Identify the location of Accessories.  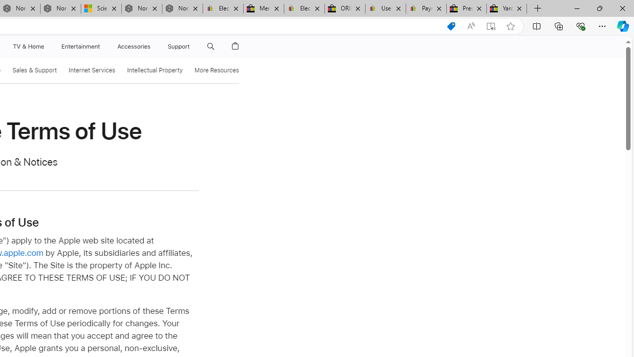
(134, 47).